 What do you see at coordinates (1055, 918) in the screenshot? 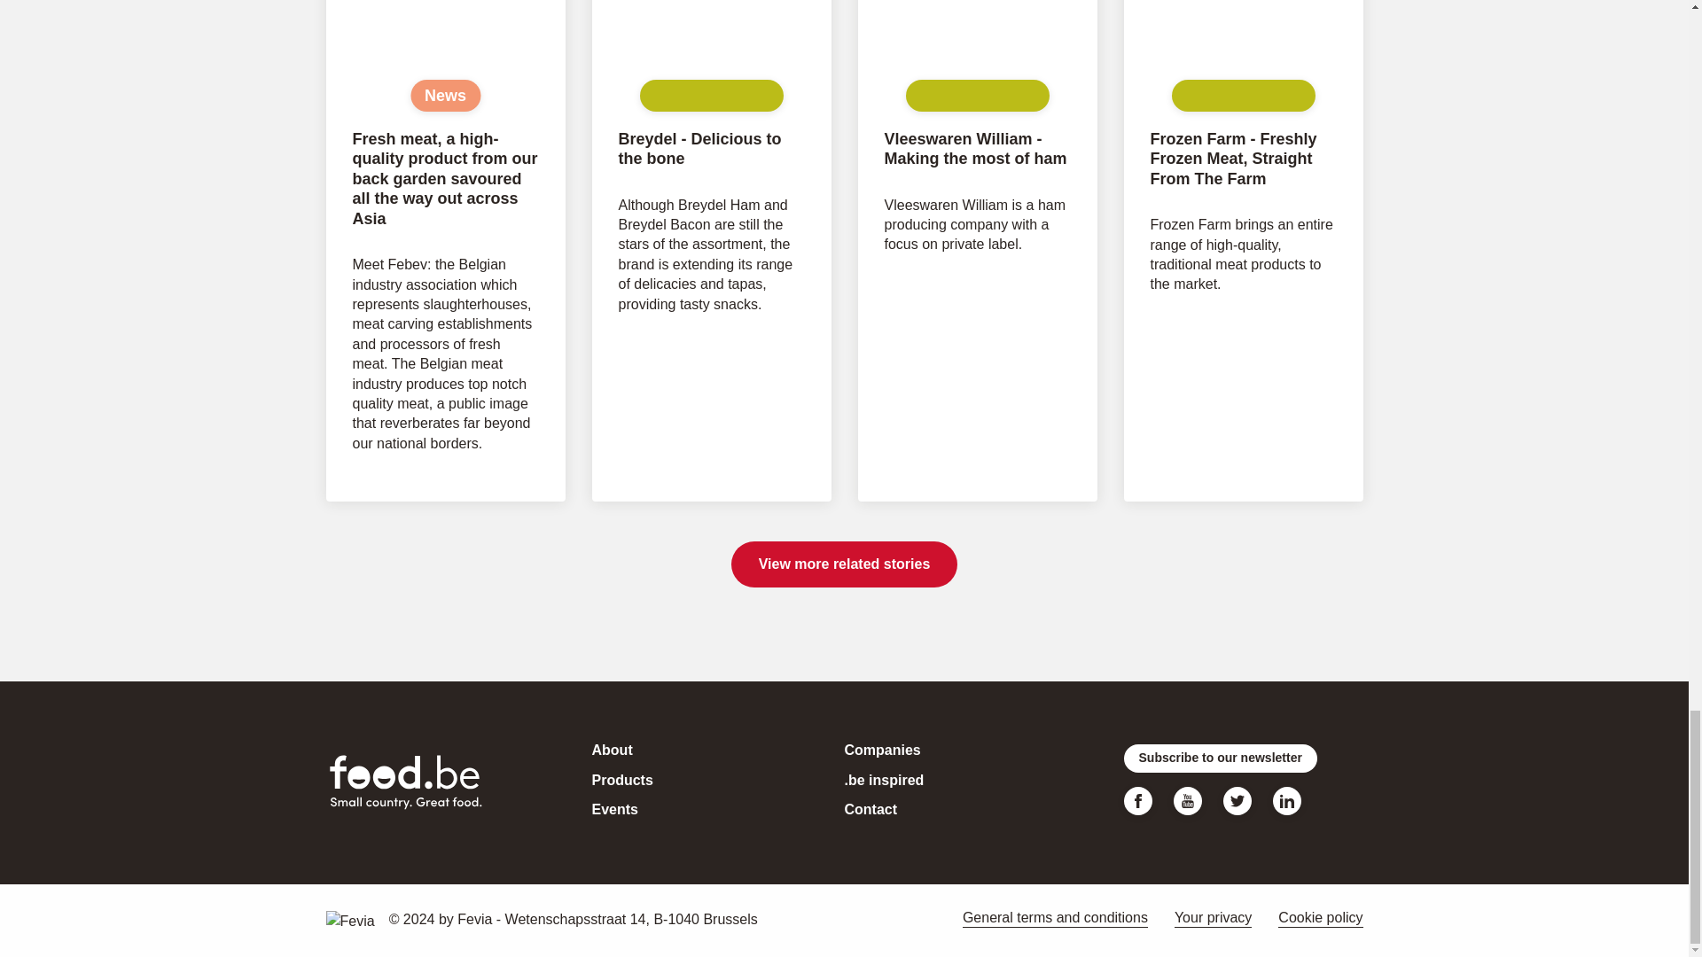
I see `General terms and conditions` at bounding box center [1055, 918].